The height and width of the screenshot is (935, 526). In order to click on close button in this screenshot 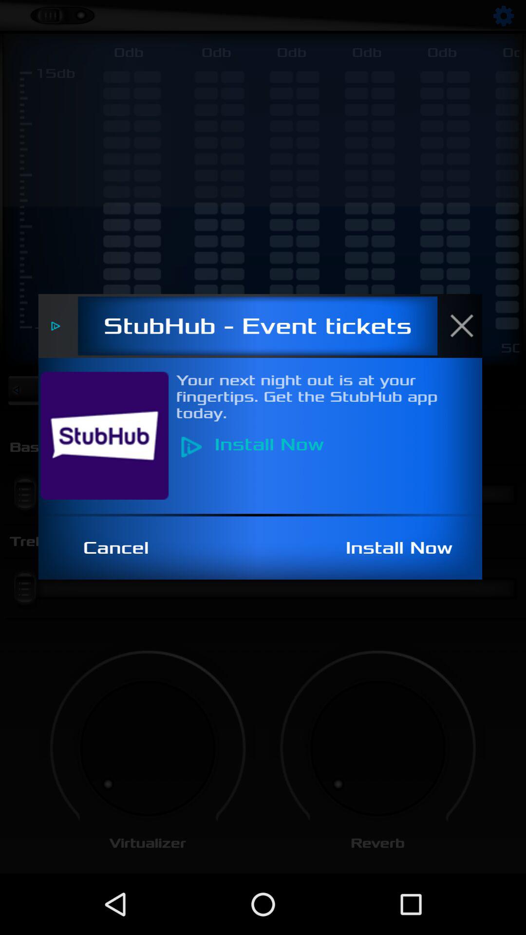, I will do `click(467, 326)`.